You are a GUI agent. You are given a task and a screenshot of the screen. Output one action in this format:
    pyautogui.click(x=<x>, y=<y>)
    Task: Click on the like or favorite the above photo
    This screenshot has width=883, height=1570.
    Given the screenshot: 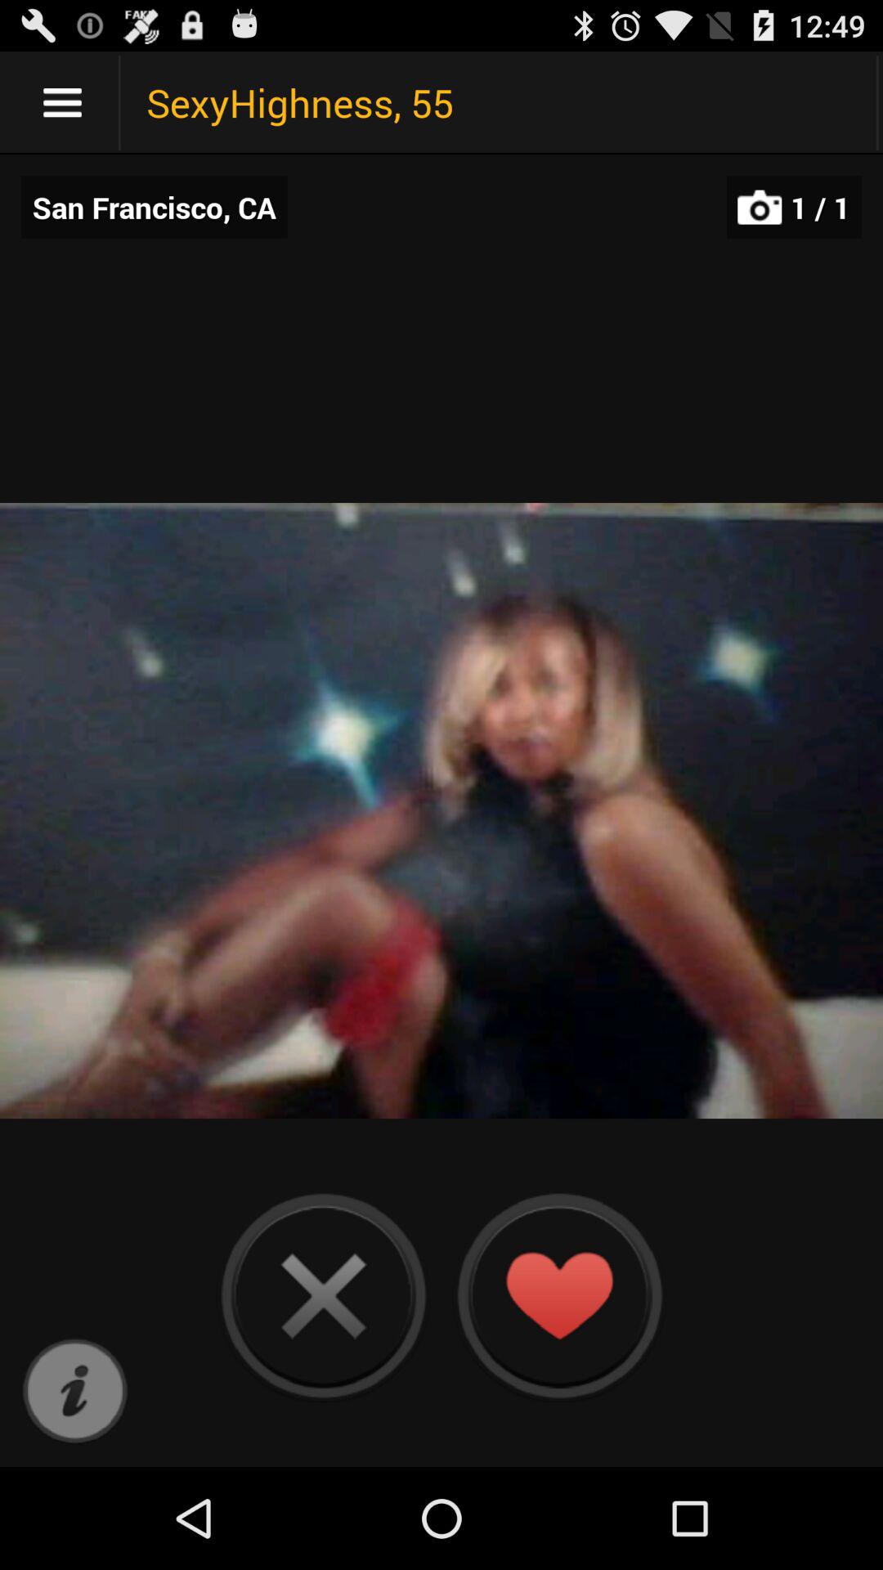 What is the action you would take?
    pyautogui.click(x=559, y=1295)
    